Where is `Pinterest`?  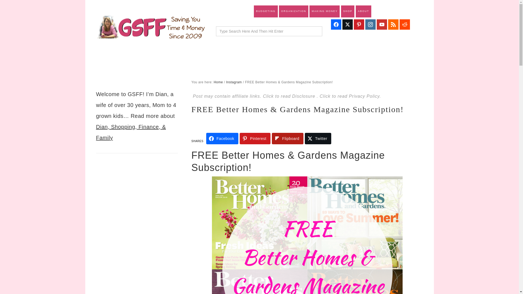 Pinterest is located at coordinates (255, 139).